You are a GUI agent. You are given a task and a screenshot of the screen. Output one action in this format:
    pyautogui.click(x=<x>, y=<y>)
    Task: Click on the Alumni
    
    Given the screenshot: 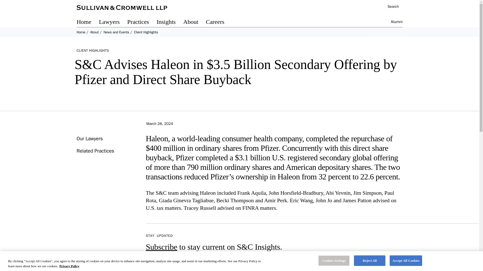 What is the action you would take?
    pyautogui.click(x=397, y=23)
    